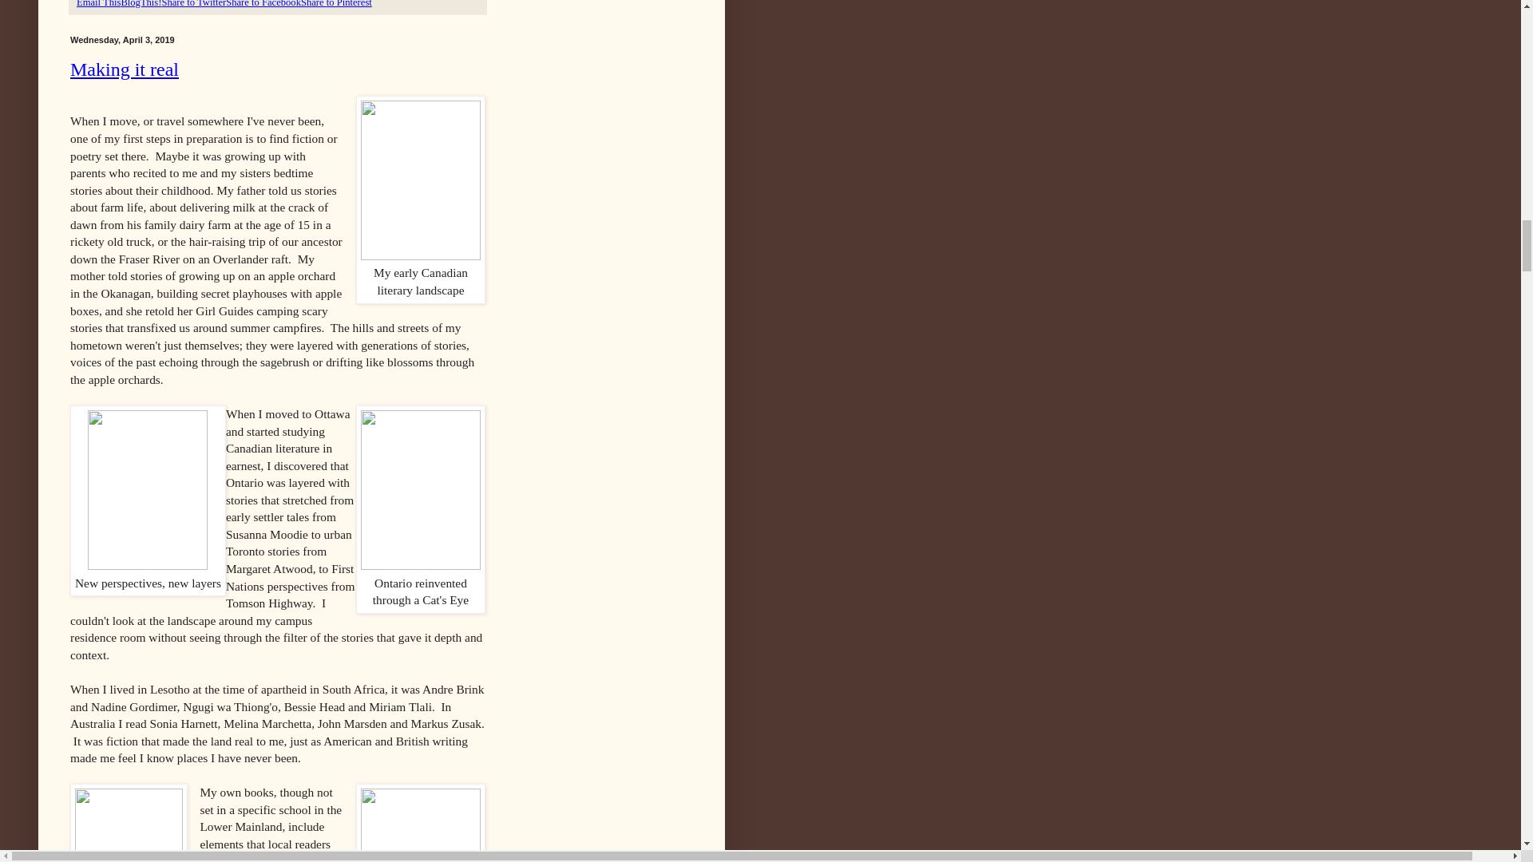  I want to click on Share to Twitter, so click(193, 3).